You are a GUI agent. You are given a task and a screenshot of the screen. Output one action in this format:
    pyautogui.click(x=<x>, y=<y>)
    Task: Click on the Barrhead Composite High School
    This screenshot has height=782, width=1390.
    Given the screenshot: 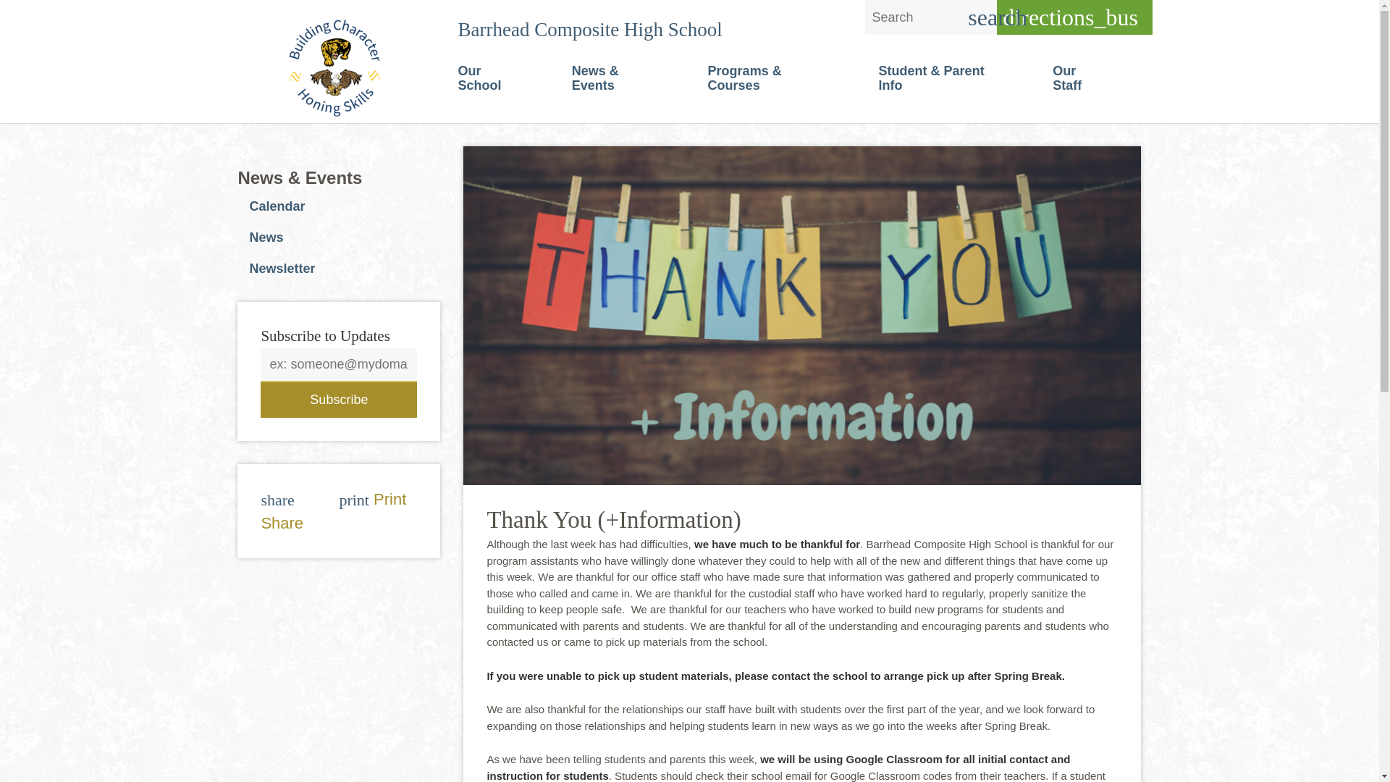 What is the action you would take?
    pyautogui.click(x=336, y=68)
    